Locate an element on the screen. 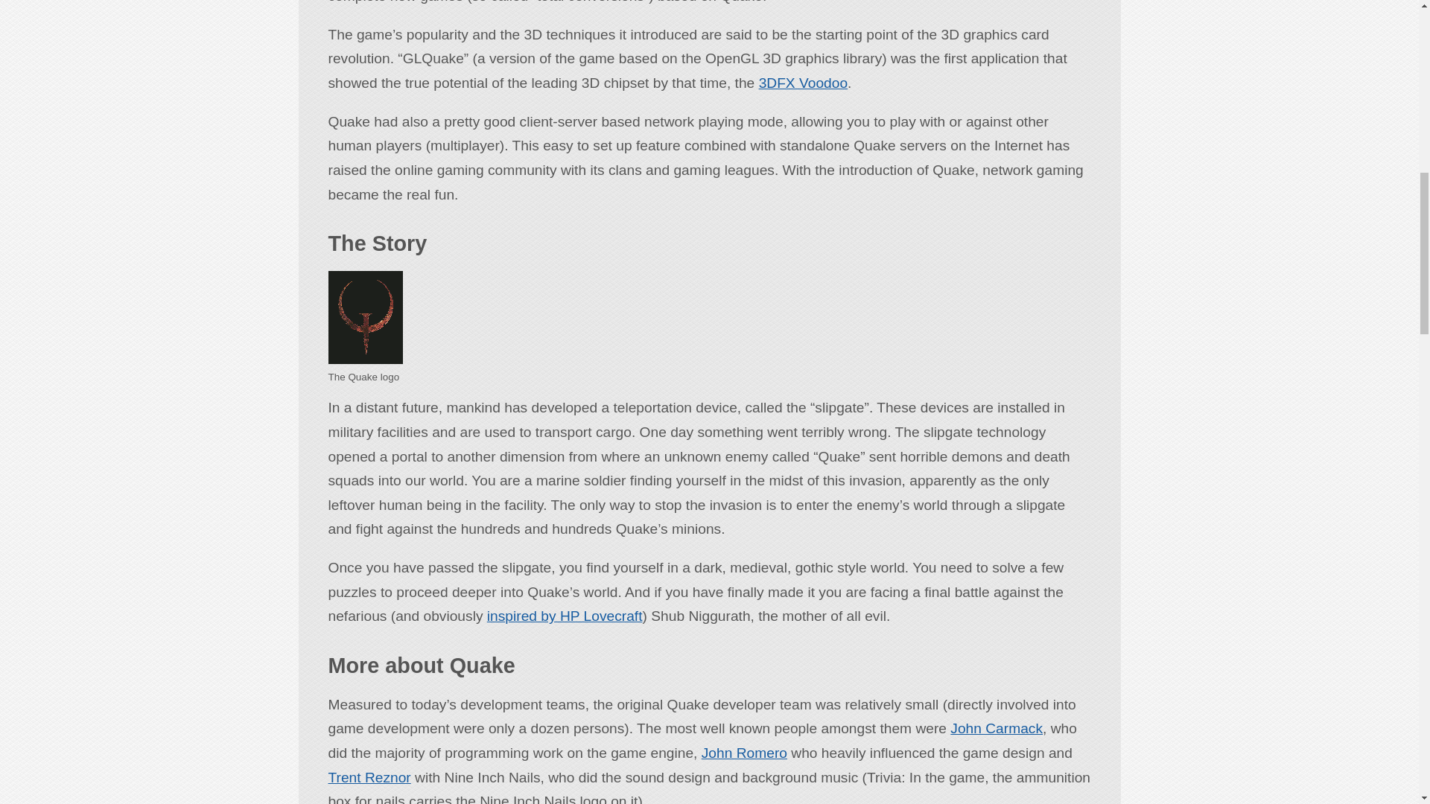 Image resolution: width=1430 pixels, height=804 pixels. Trent Reznor is located at coordinates (369, 777).